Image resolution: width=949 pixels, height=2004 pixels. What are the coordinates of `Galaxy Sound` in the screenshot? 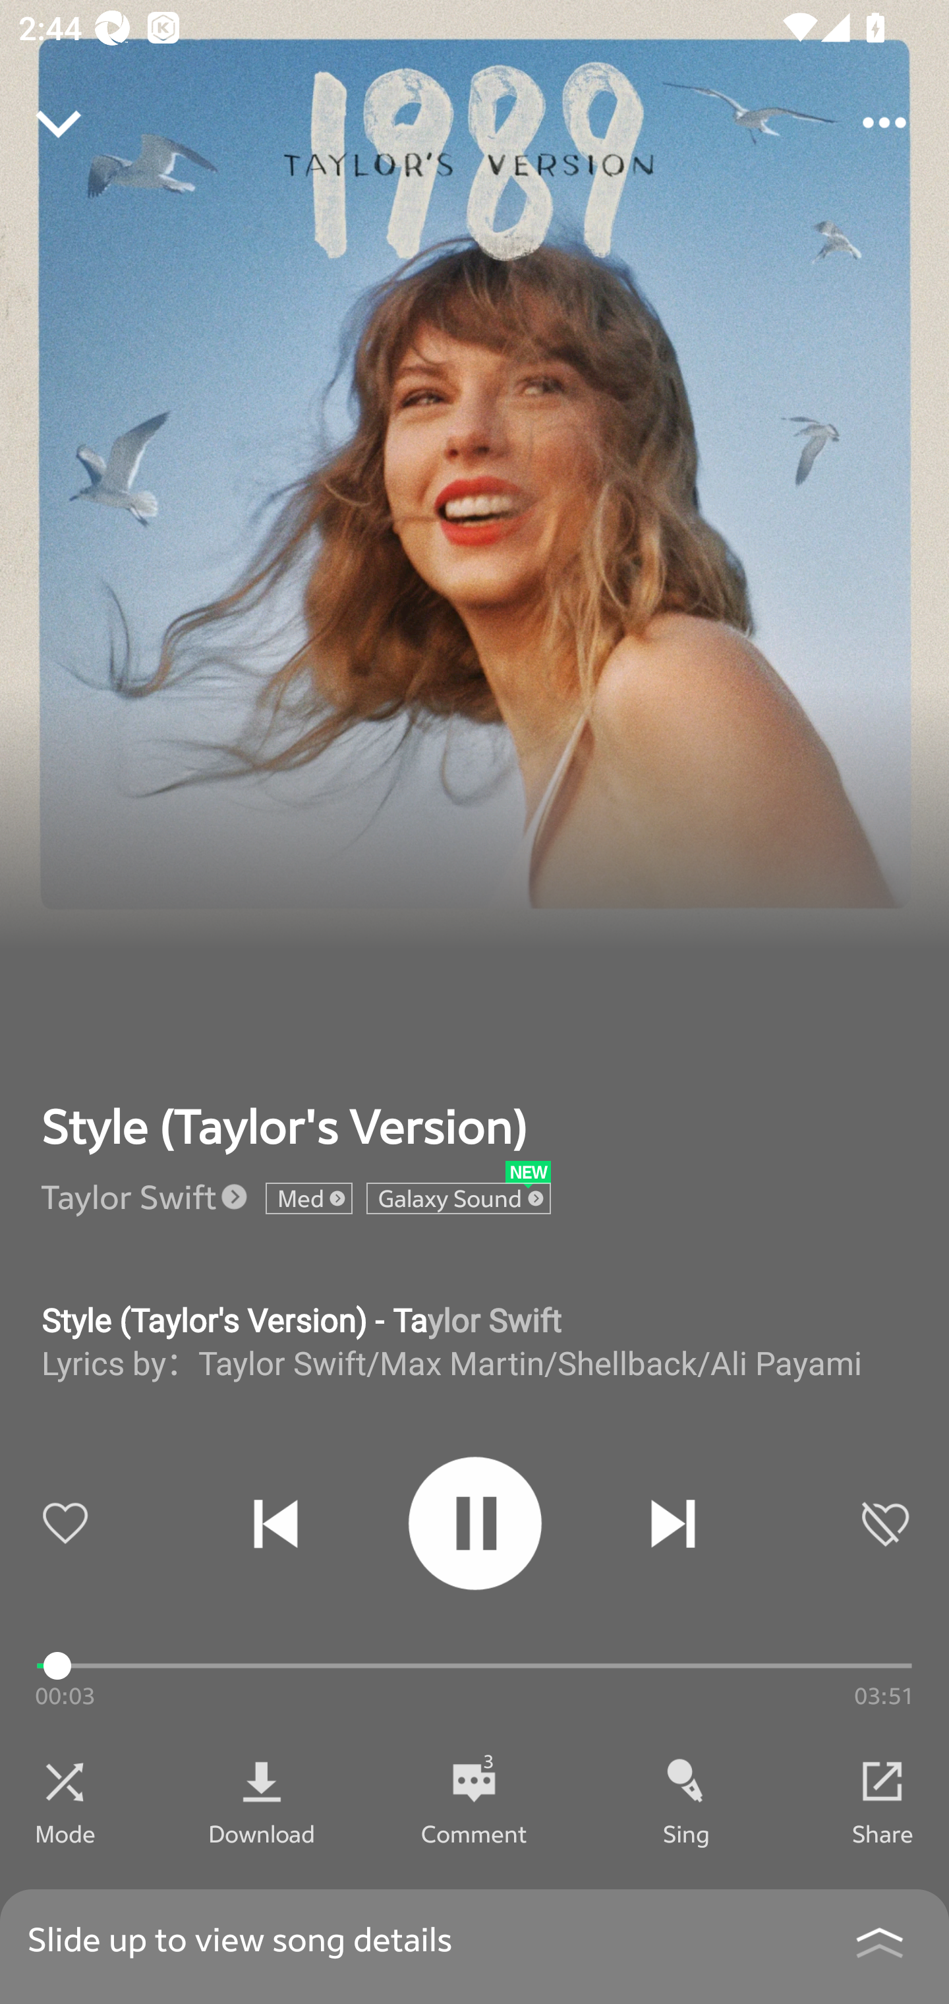 It's located at (459, 1198).